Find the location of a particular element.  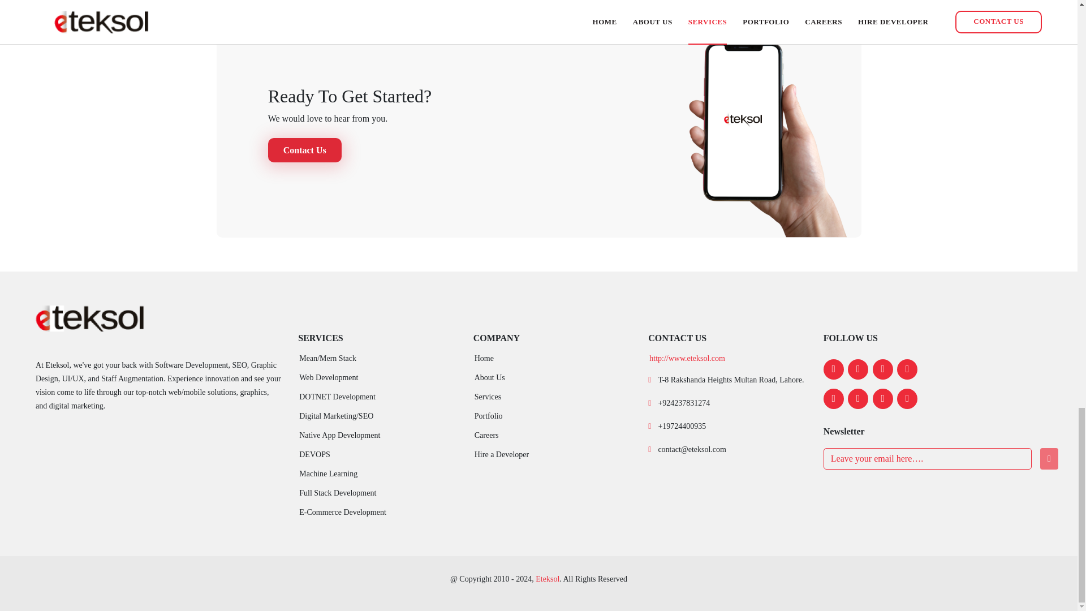

Careers is located at coordinates (486, 435).